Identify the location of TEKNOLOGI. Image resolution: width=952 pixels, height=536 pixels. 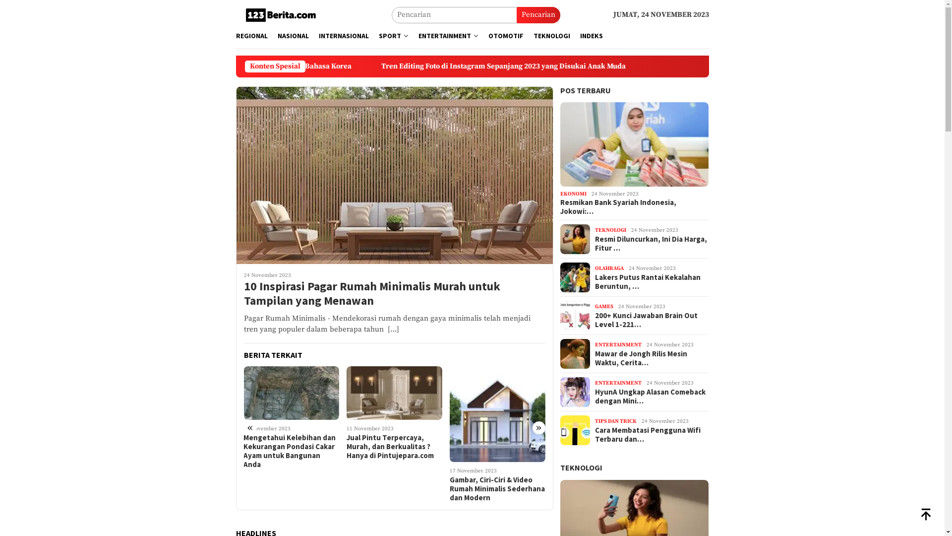
(611, 230).